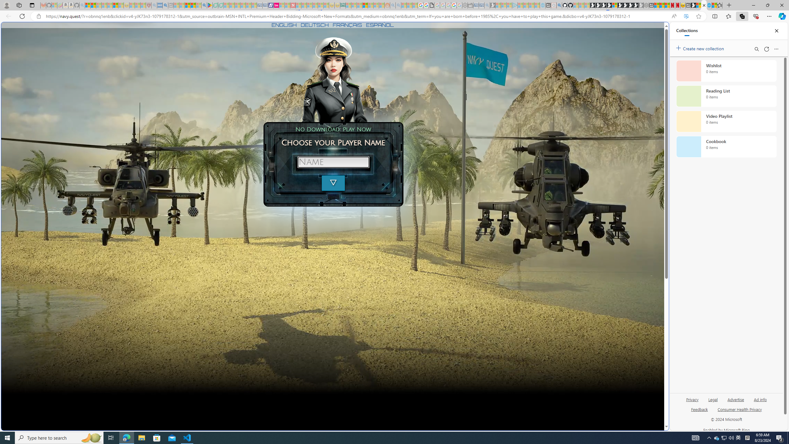  I want to click on Frequently visited, so click(523, 82).